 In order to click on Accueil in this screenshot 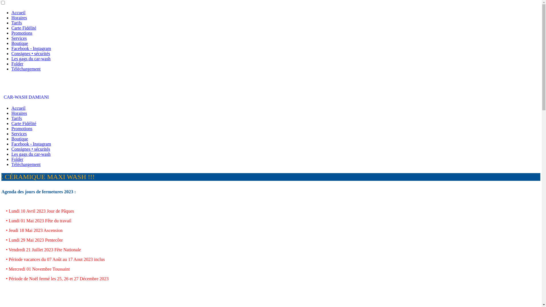, I will do `click(18, 13)`.